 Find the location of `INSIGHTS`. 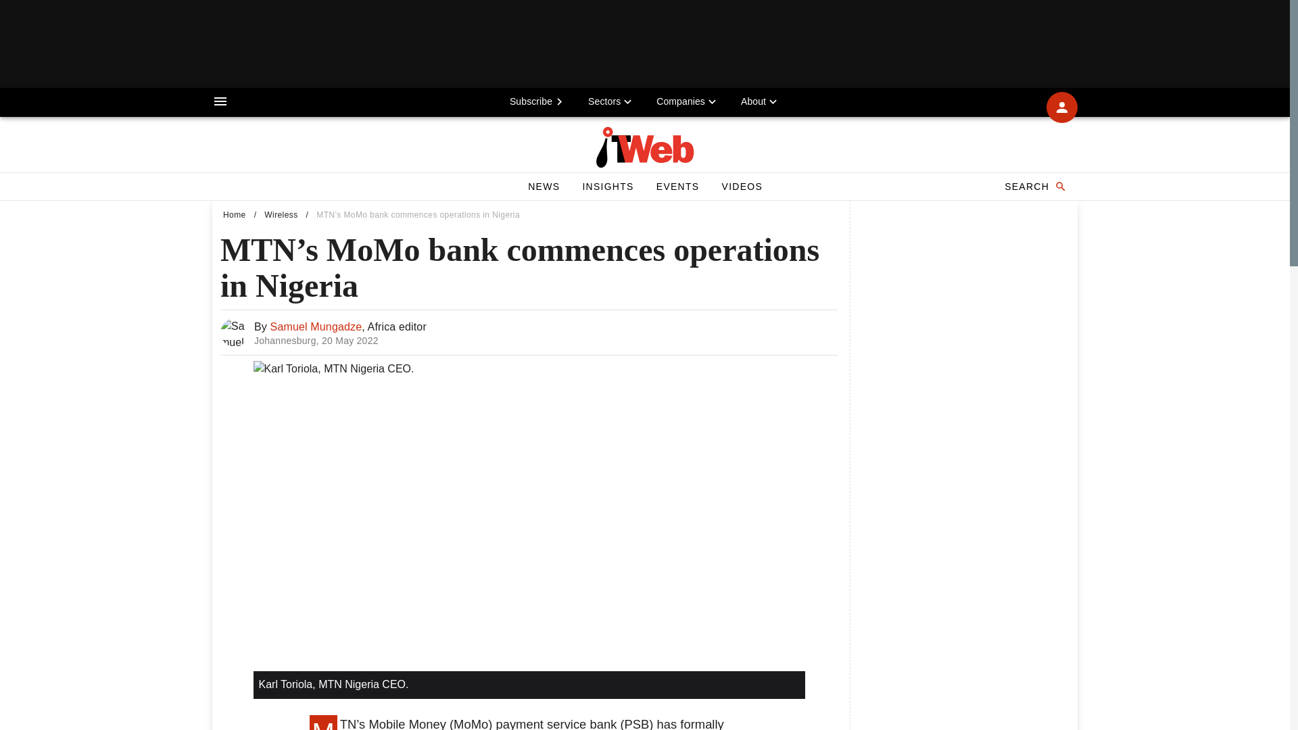

INSIGHTS is located at coordinates (529, 333).